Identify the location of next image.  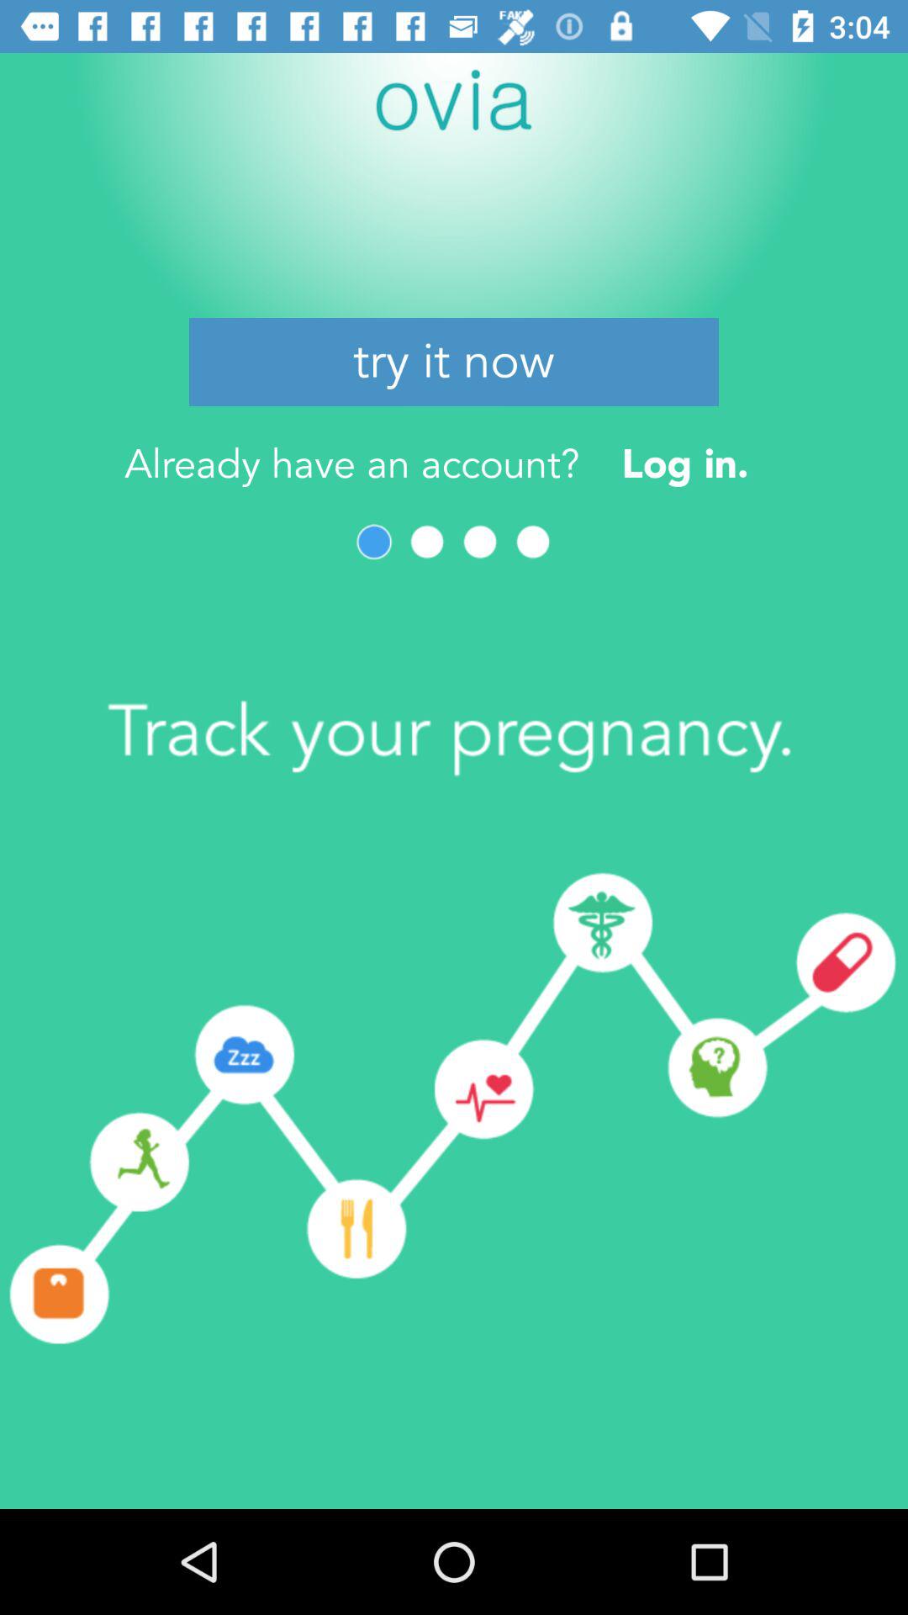
(427, 542).